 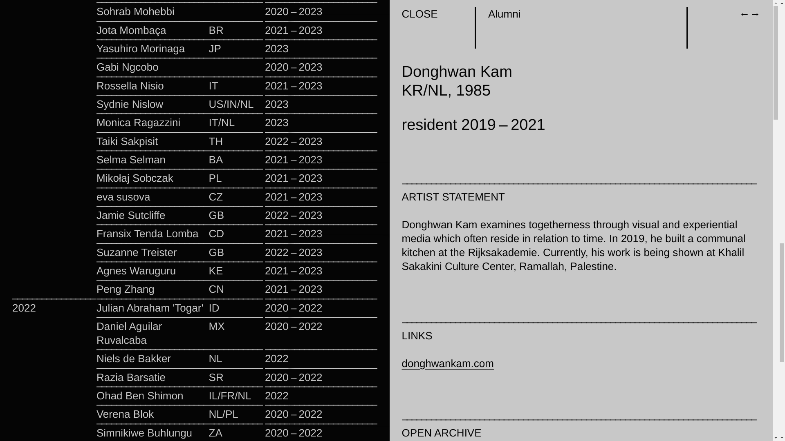 I want to click on Open Studios, so click(x=424, y=27).